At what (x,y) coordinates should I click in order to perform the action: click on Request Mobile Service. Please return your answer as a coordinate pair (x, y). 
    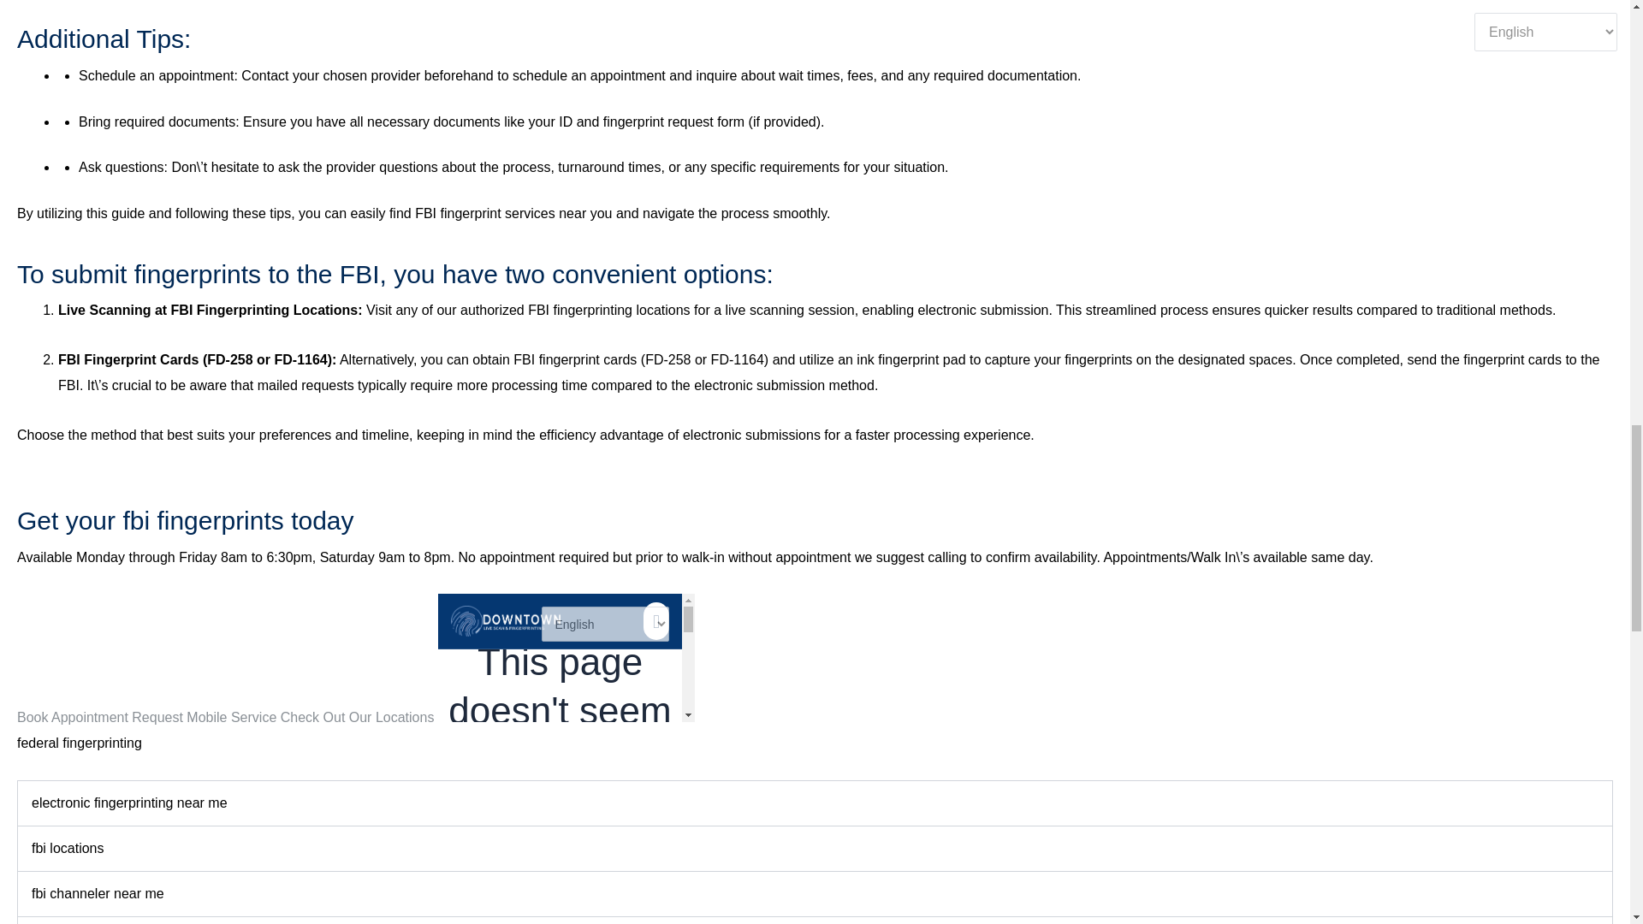
    Looking at the image, I should click on (205, 717).